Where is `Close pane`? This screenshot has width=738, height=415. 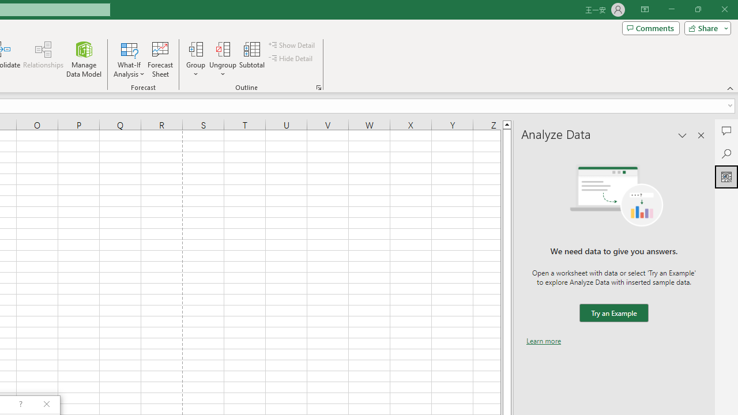
Close pane is located at coordinates (701, 135).